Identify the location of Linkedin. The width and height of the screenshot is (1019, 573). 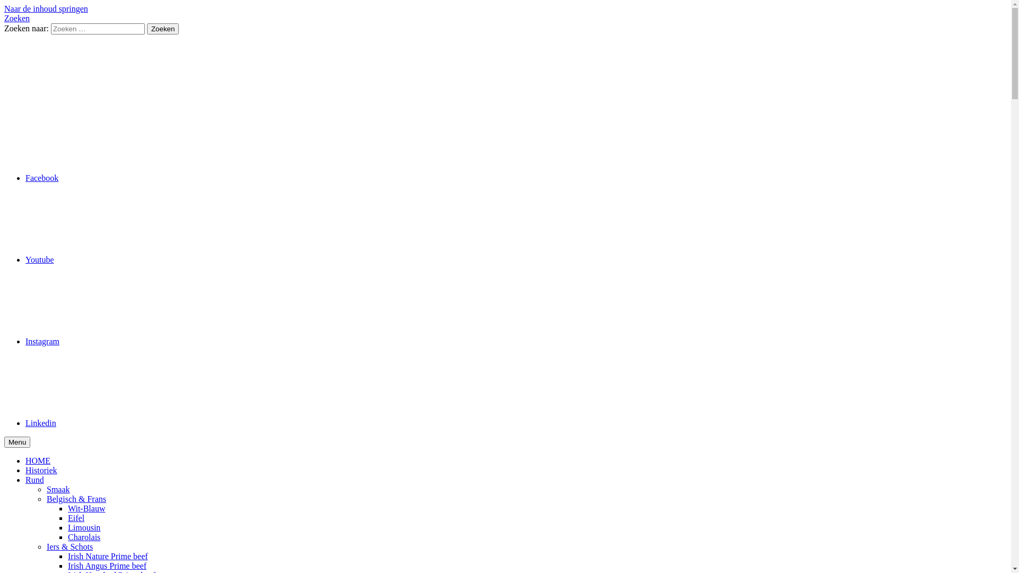
(120, 423).